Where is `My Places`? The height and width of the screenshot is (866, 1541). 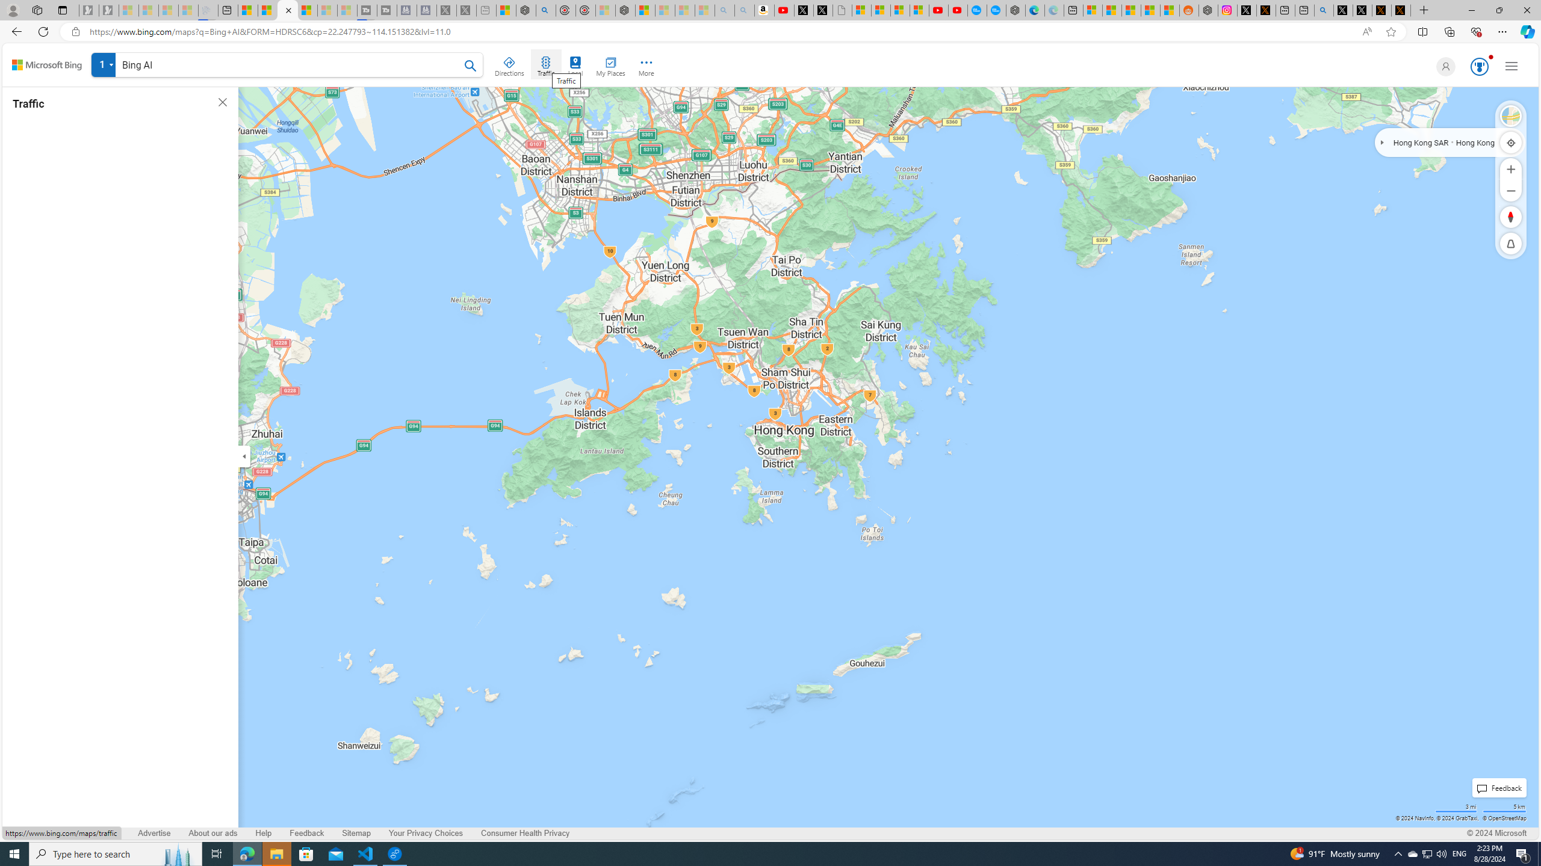 My Places is located at coordinates (610, 64).